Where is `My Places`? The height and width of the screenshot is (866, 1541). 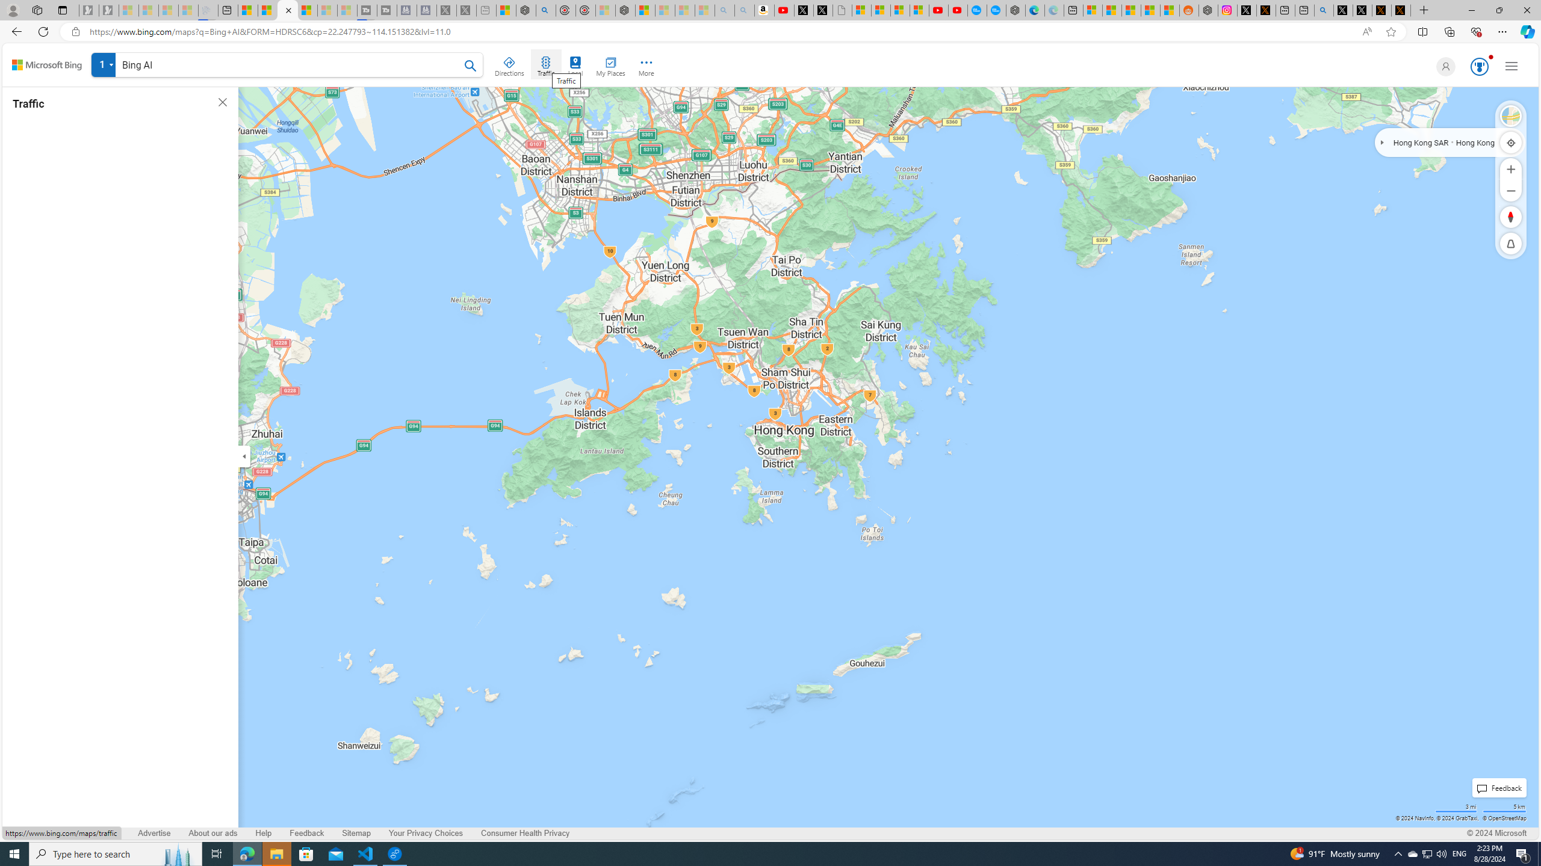 My Places is located at coordinates (610, 64).